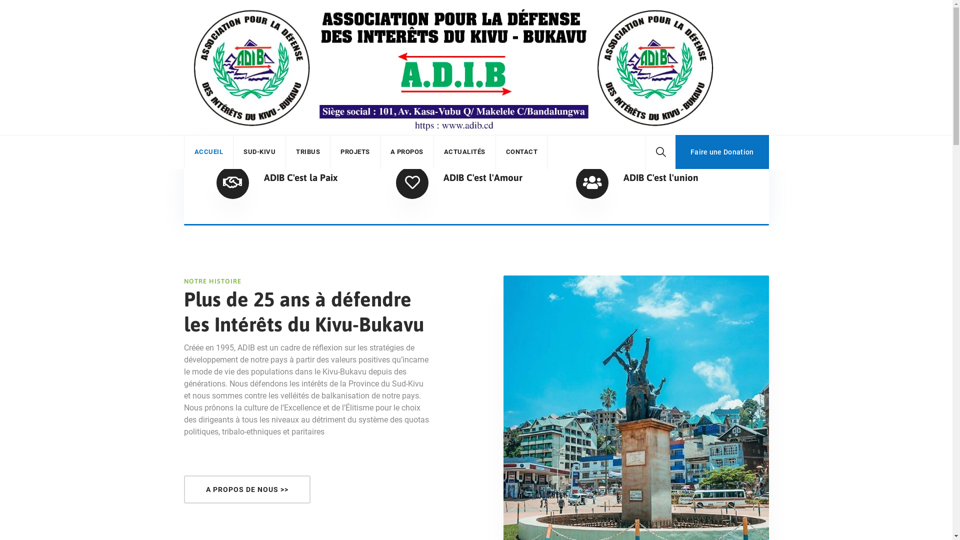 This screenshot has width=960, height=540. Describe the element at coordinates (522, 152) in the screenshot. I see `CONTACT` at that location.